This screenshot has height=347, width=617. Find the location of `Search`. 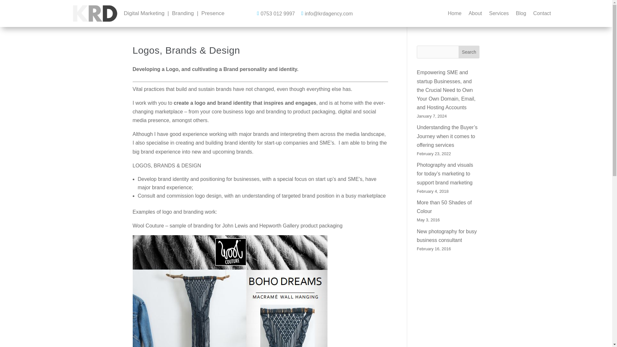

Search is located at coordinates (469, 52).